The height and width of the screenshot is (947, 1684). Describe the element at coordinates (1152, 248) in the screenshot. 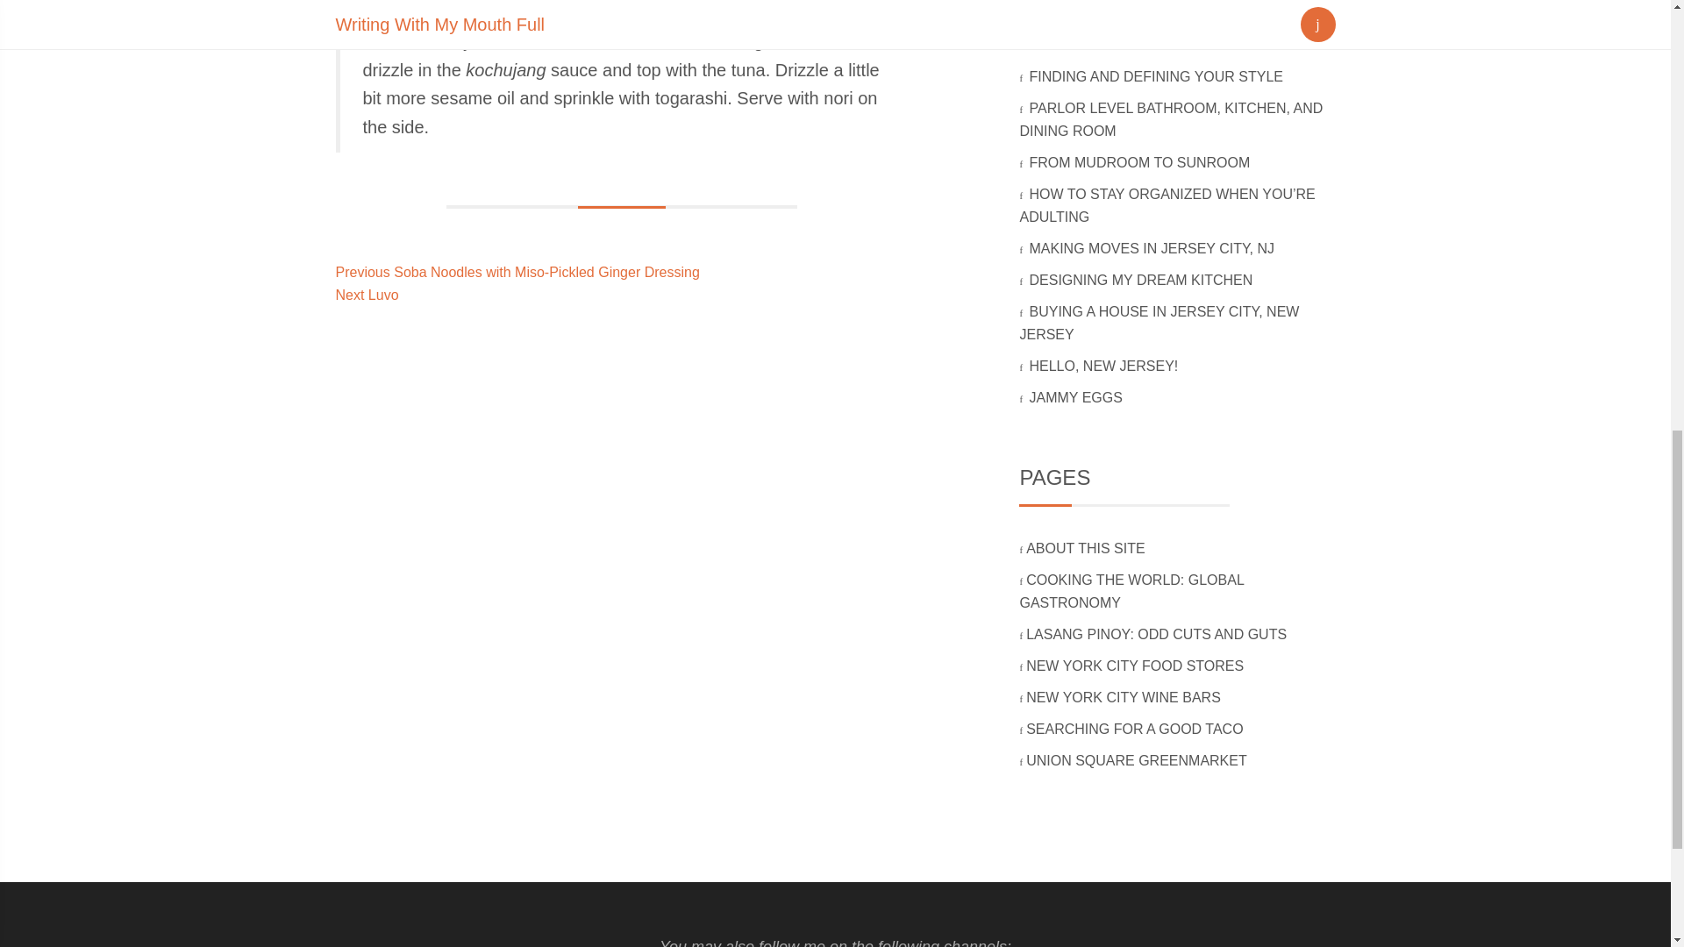

I see `FINDING AND DEFINING YOUR STYLE` at that location.